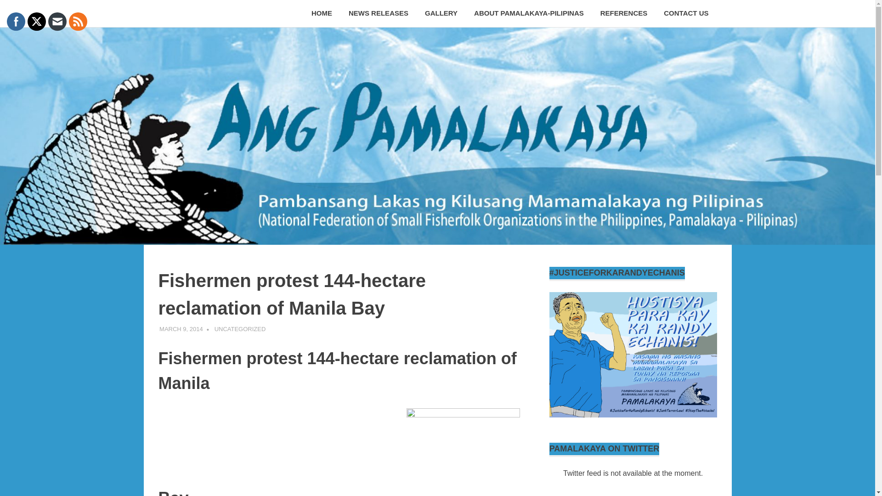  What do you see at coordinates (322, 14) in the screenshot?
I see `HOME` at bounding box center [322, 14].